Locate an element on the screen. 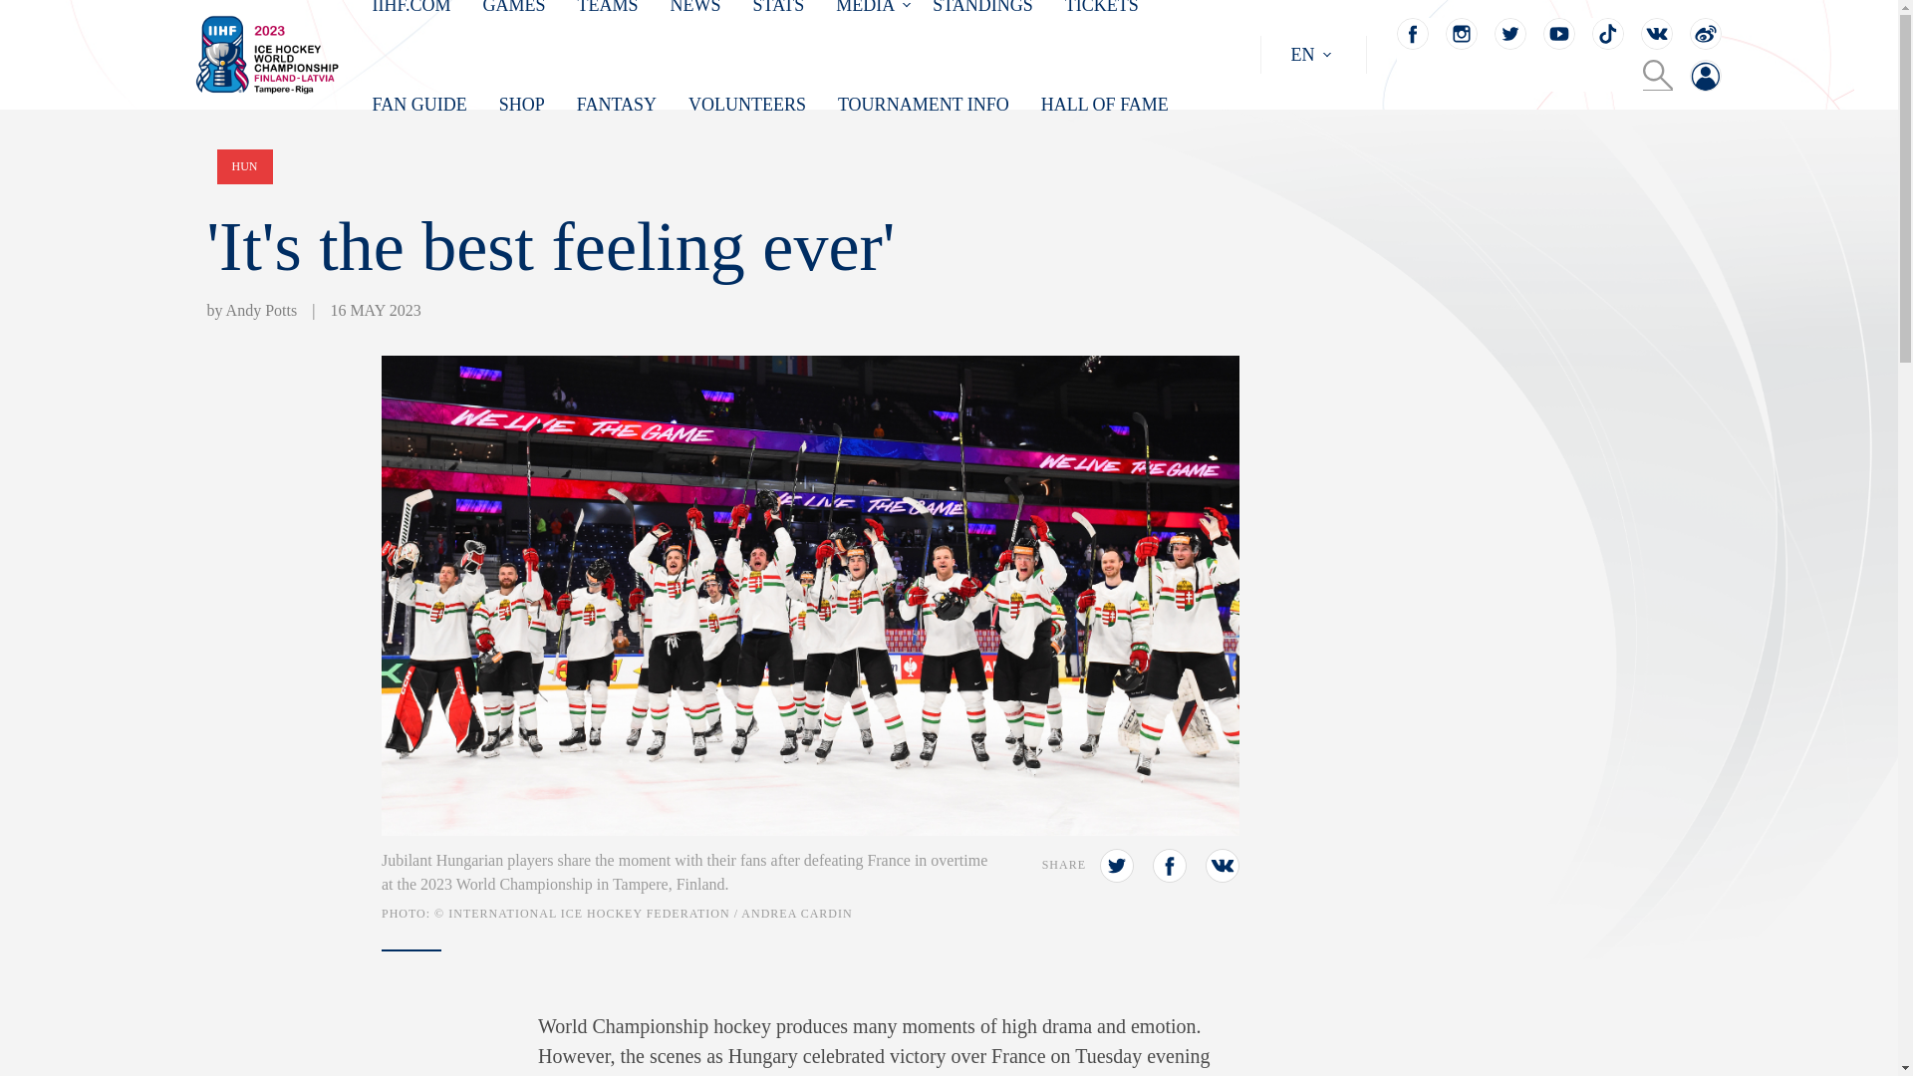 This screenshot has height=1076, width=1913. SHOP is located at coordinates (522, 104).